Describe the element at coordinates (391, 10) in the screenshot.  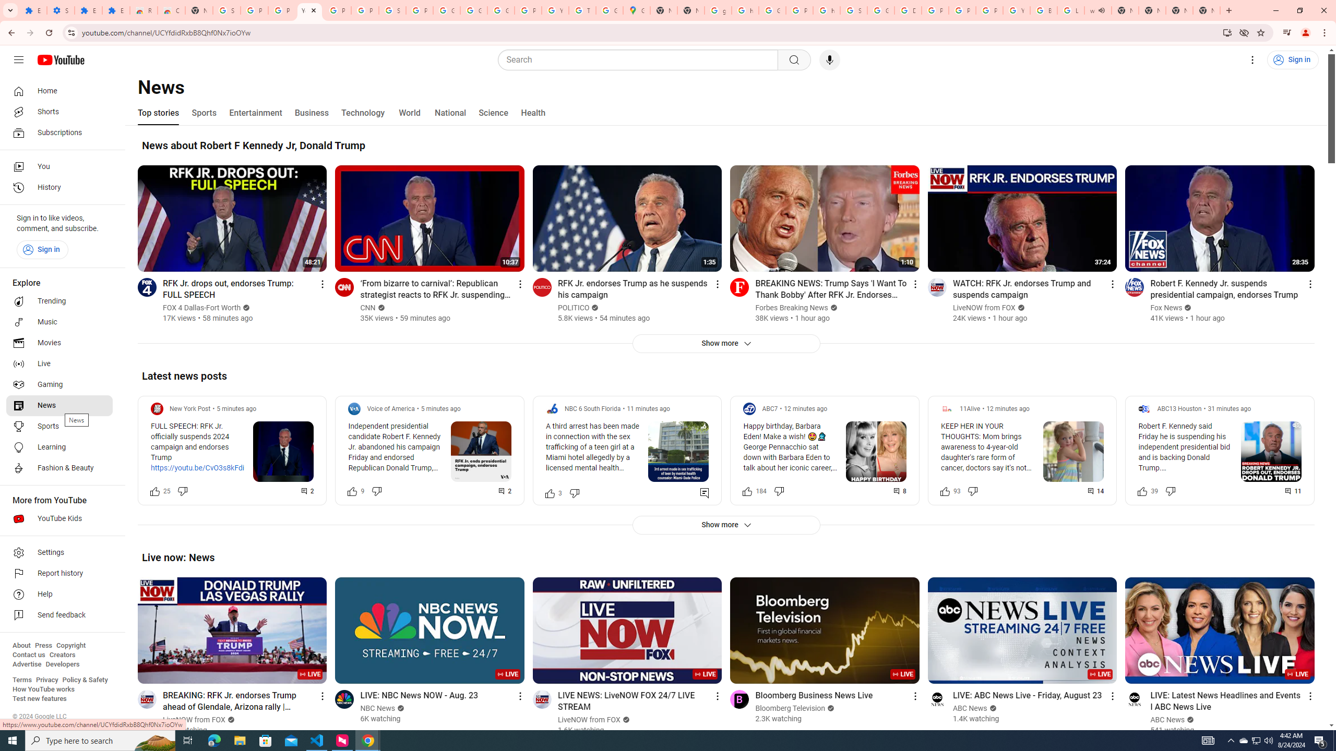
I see `Sign in - Google Accounts` at that location.